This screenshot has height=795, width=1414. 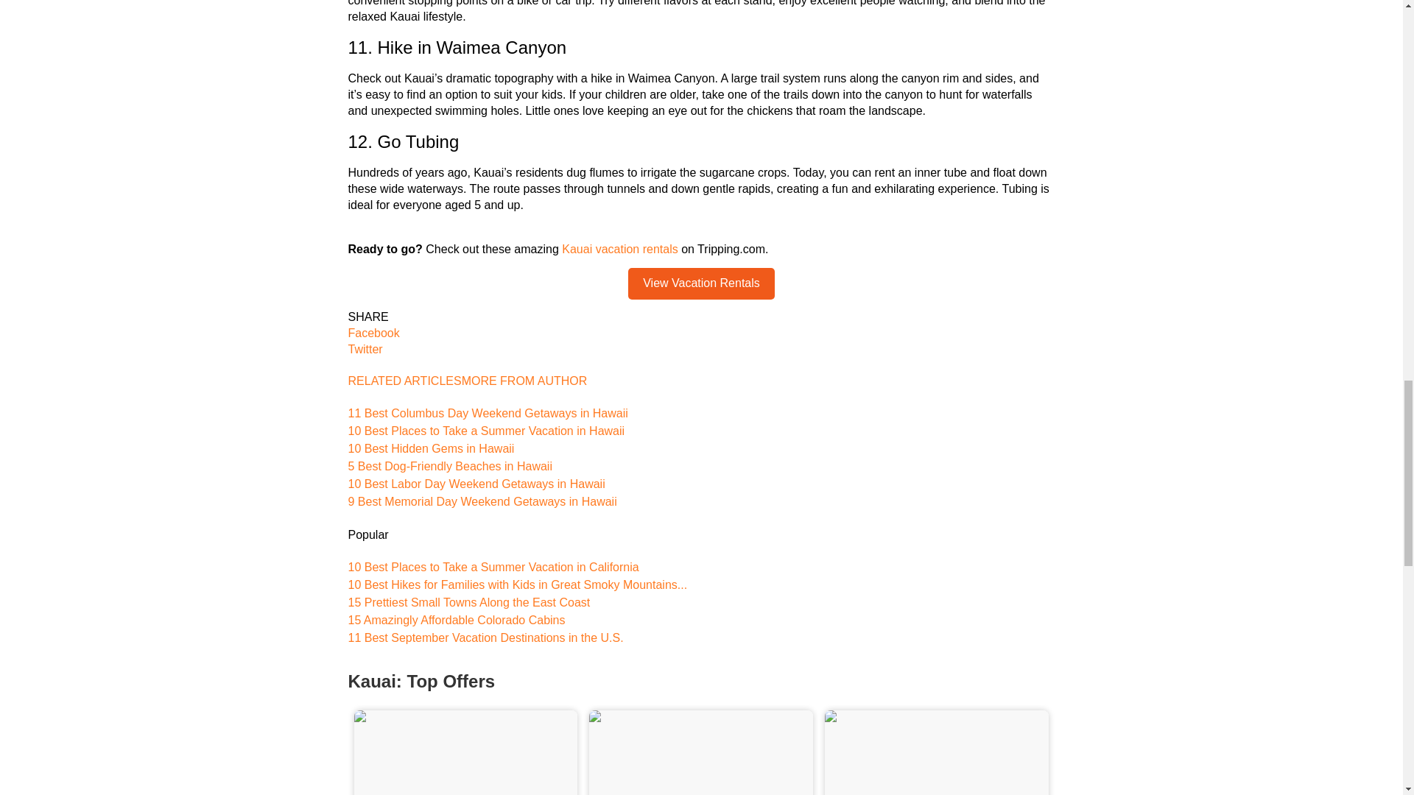 What do you see at coordinates (701, 333) in the screenshot?
I see `Facebook` at bounding box center [701, 333].